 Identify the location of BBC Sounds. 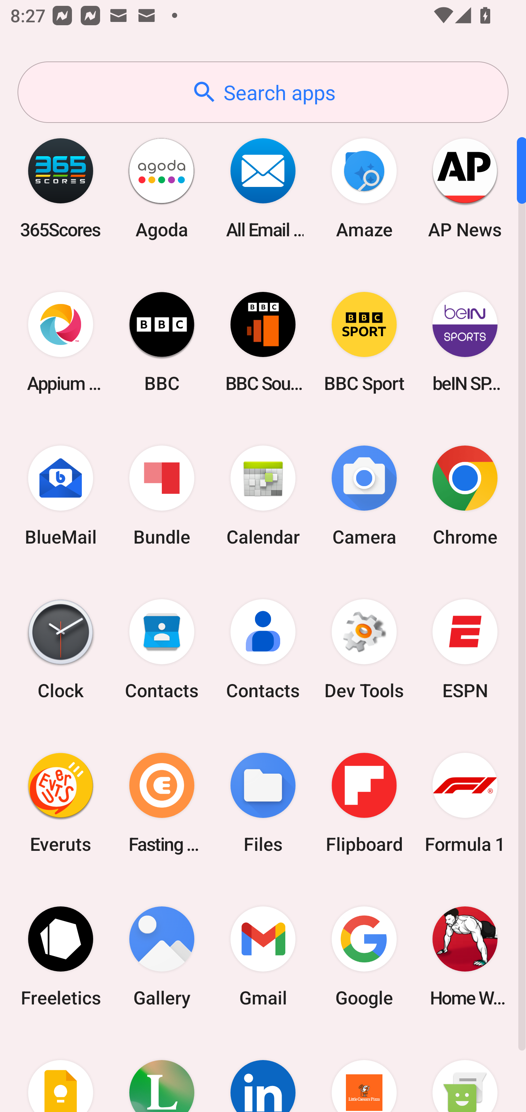
(263, 342).